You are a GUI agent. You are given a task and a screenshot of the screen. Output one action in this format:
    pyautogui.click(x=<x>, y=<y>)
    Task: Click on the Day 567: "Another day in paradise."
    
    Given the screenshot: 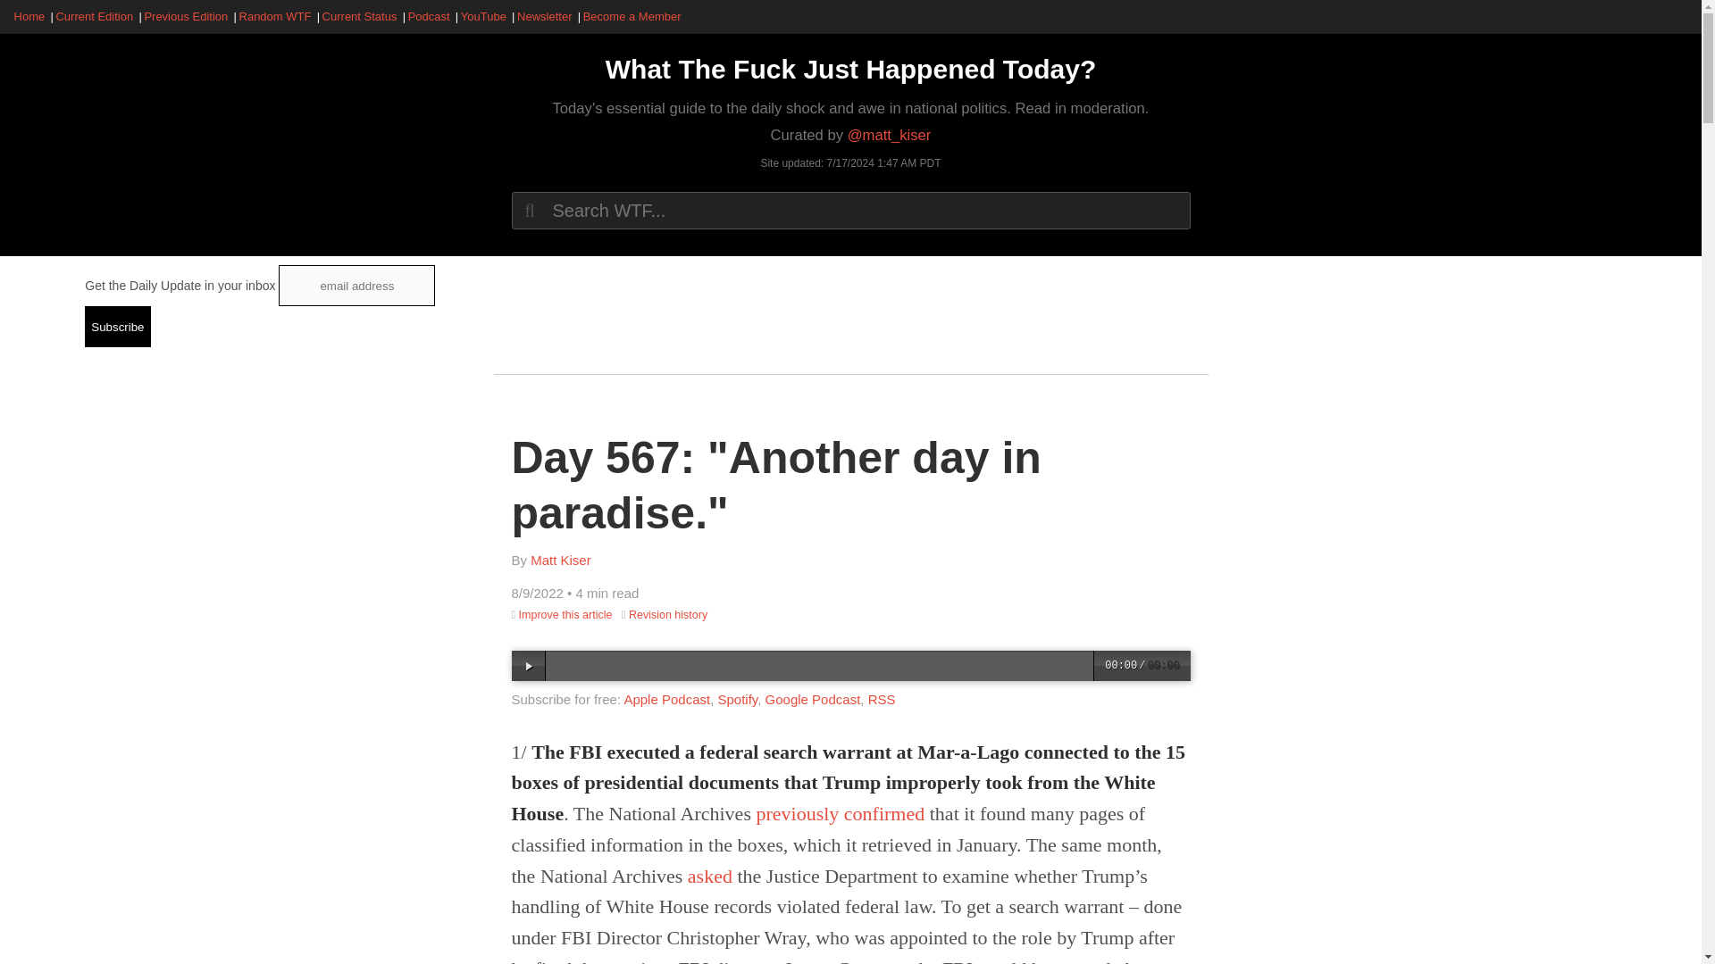 What is the action you would take?
    pyautogui.click(x=775, y=486)
    